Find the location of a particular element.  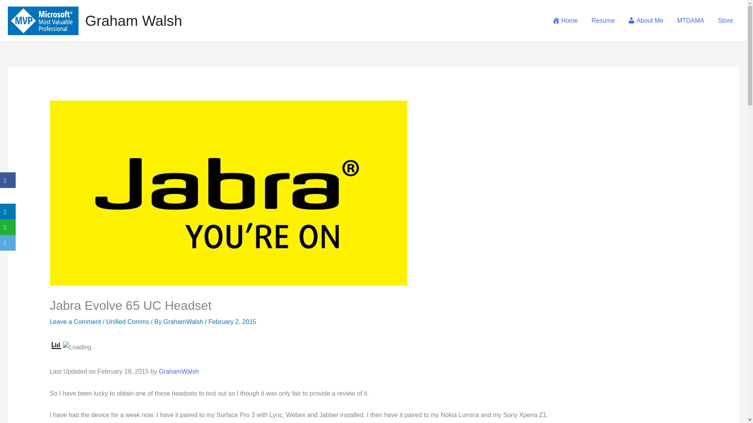

Leave a Comment is located at coordinates (75, 322).